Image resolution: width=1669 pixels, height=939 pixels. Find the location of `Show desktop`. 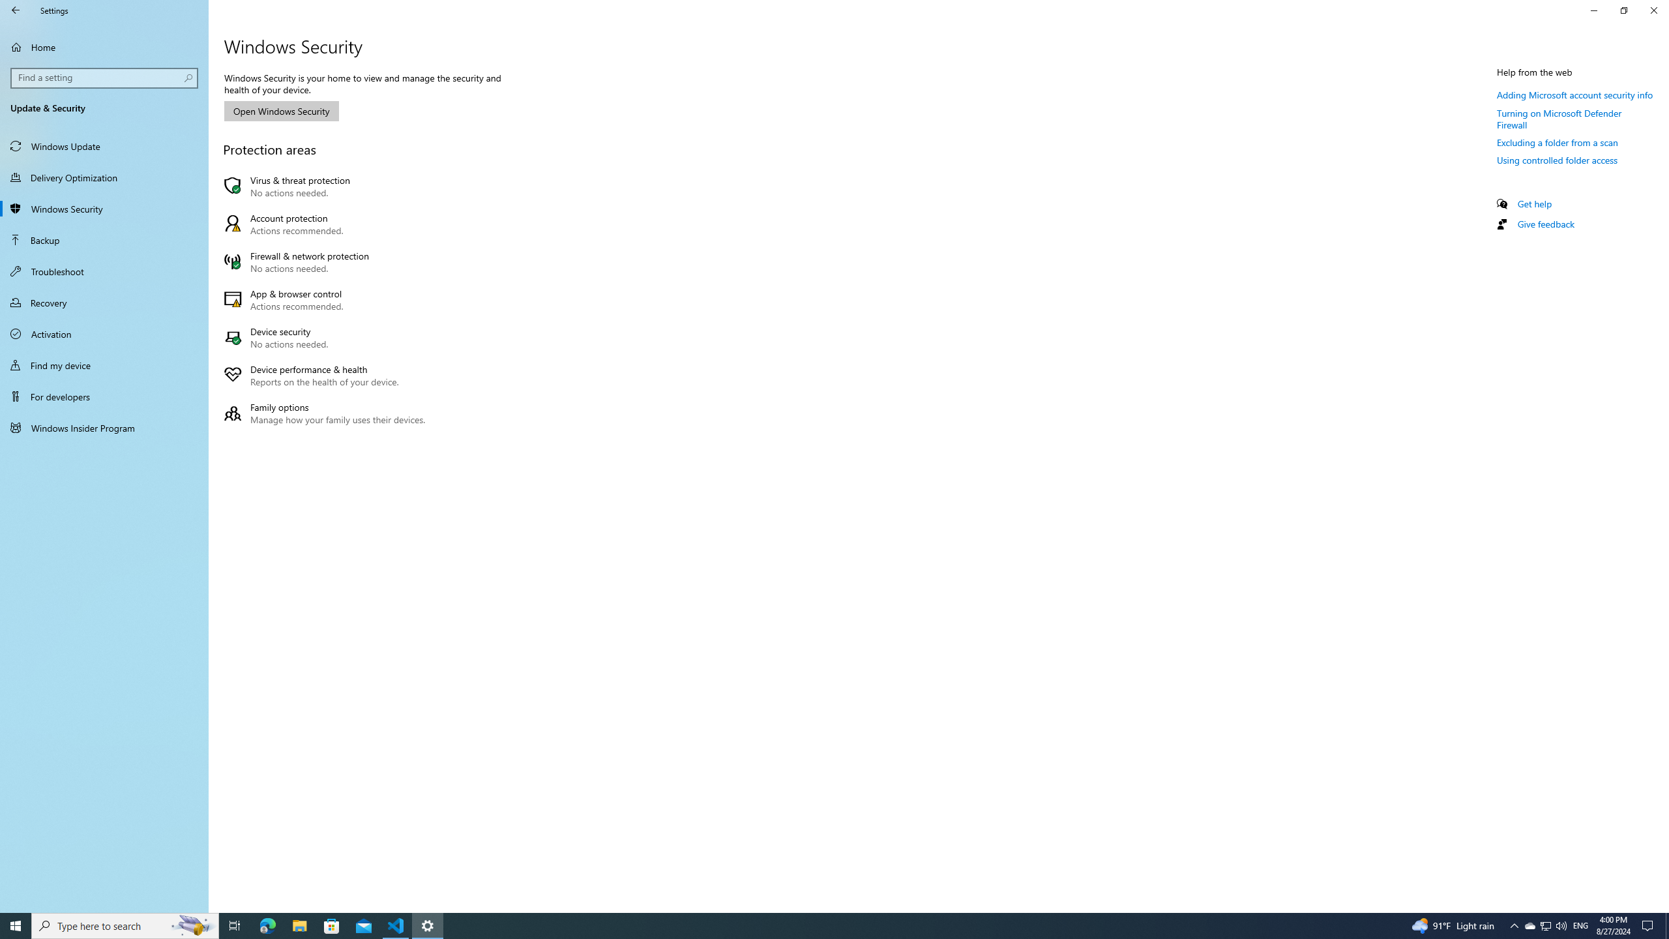

Show desktop is located at coordinates (1667, 926).